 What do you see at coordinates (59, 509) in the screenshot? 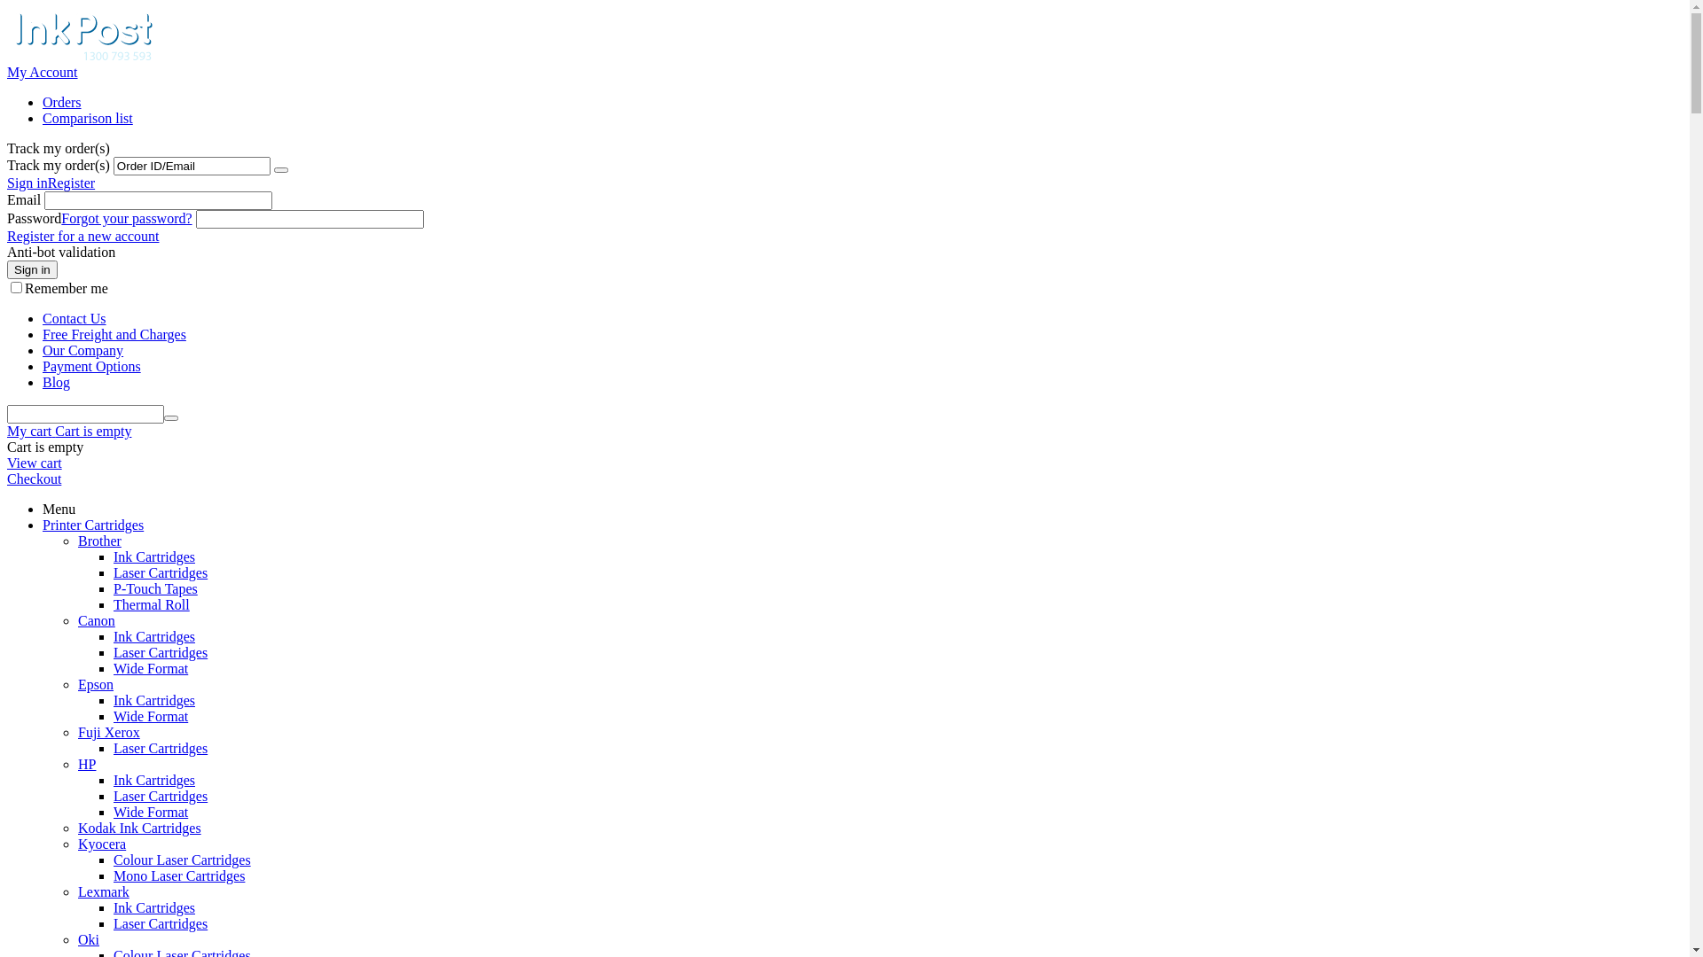
I see `Menu` at bounding box center [59, 509].